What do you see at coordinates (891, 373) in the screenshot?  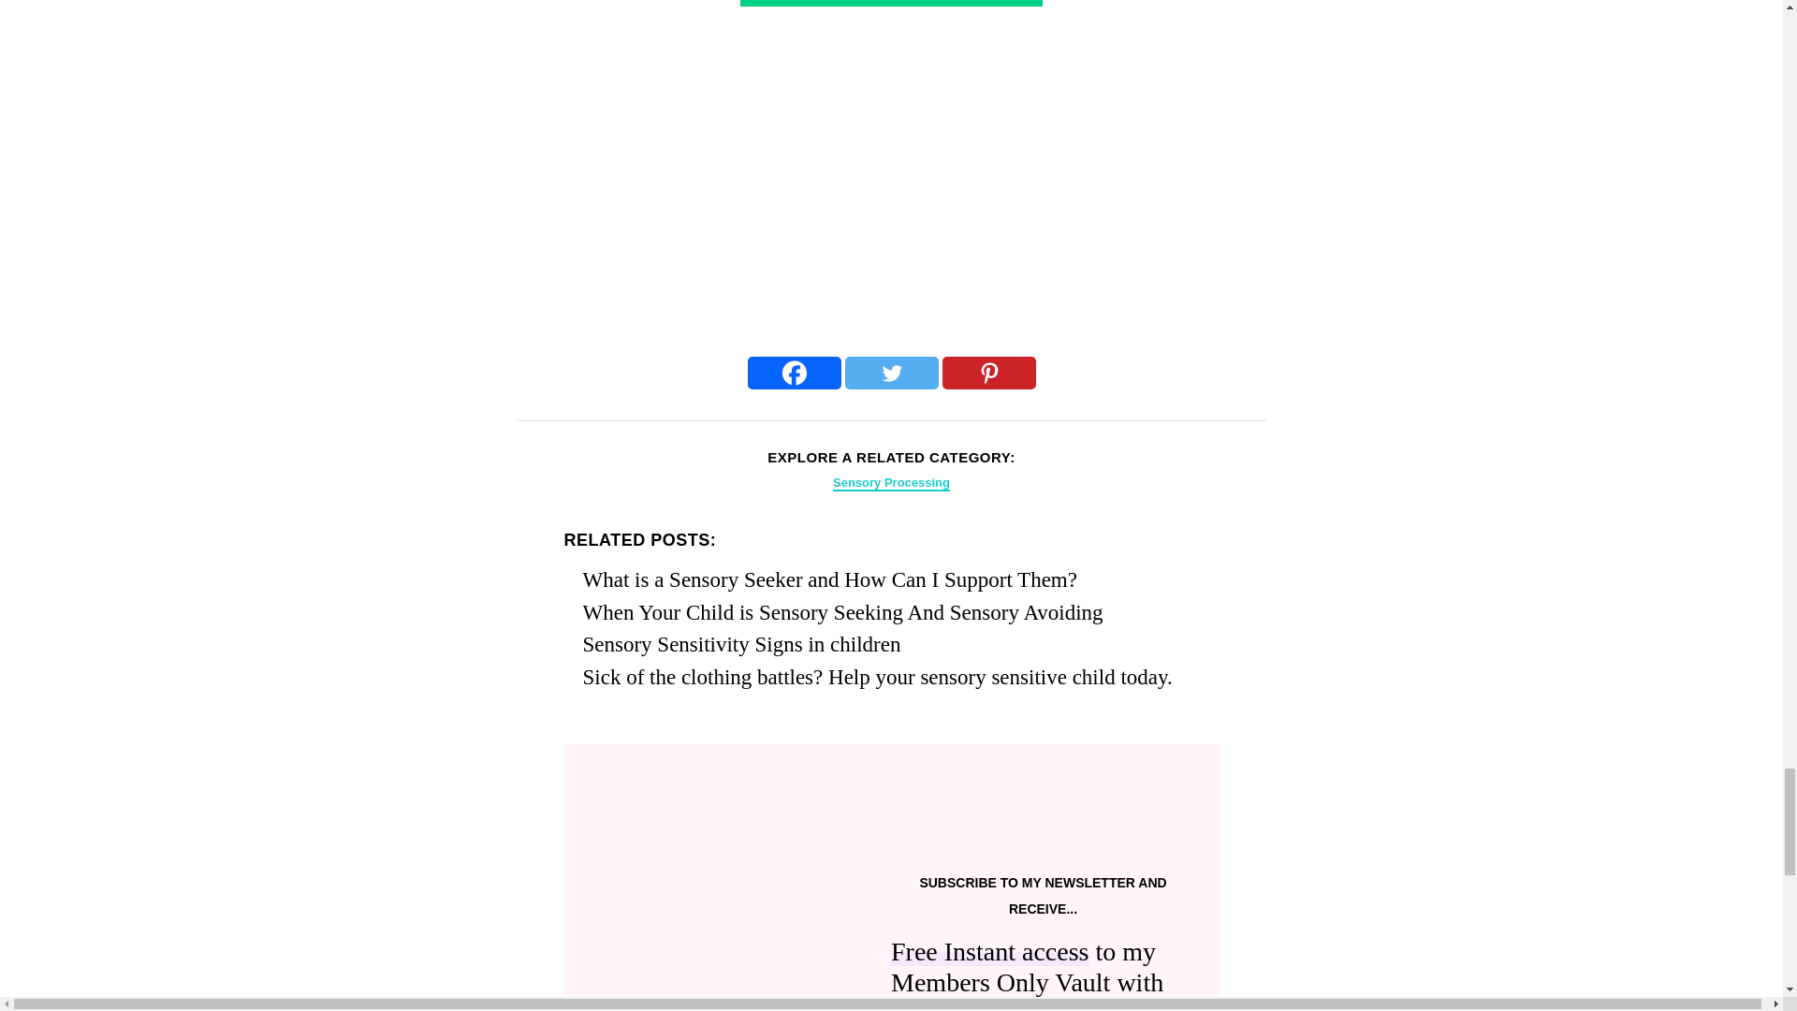 I see `Twitter` at bounding box center [891, 373].